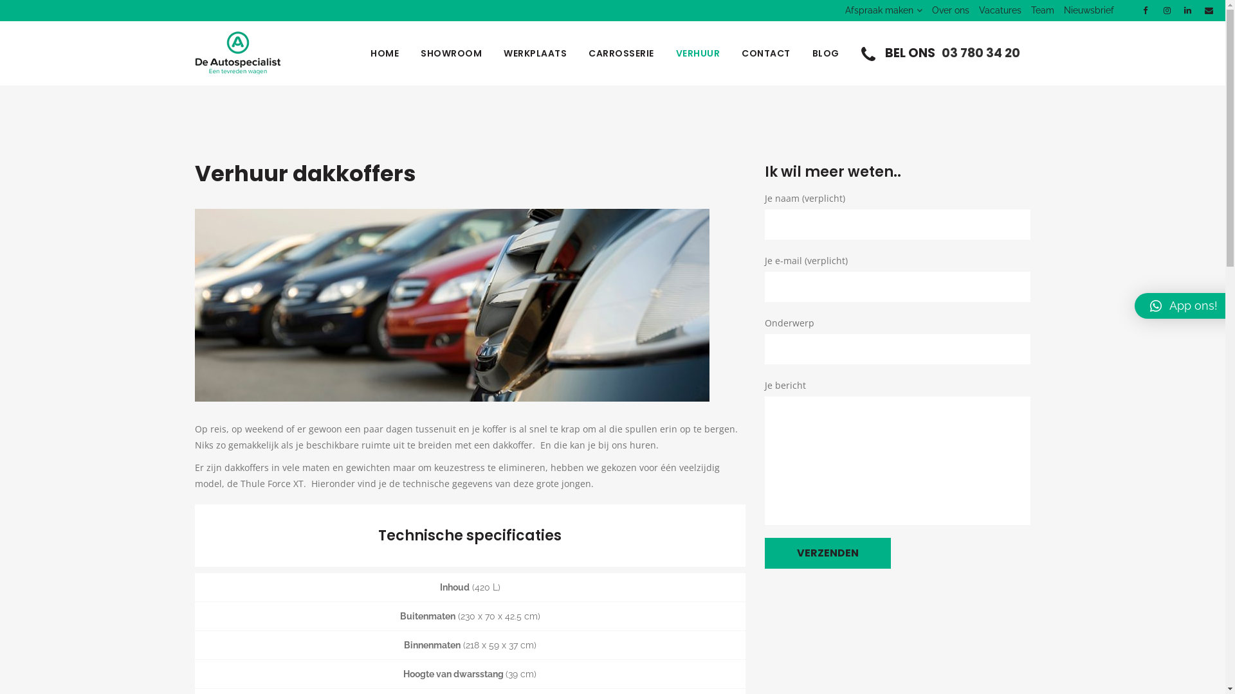  I want to click on Nieuwsbrief, so click(1084, 10).